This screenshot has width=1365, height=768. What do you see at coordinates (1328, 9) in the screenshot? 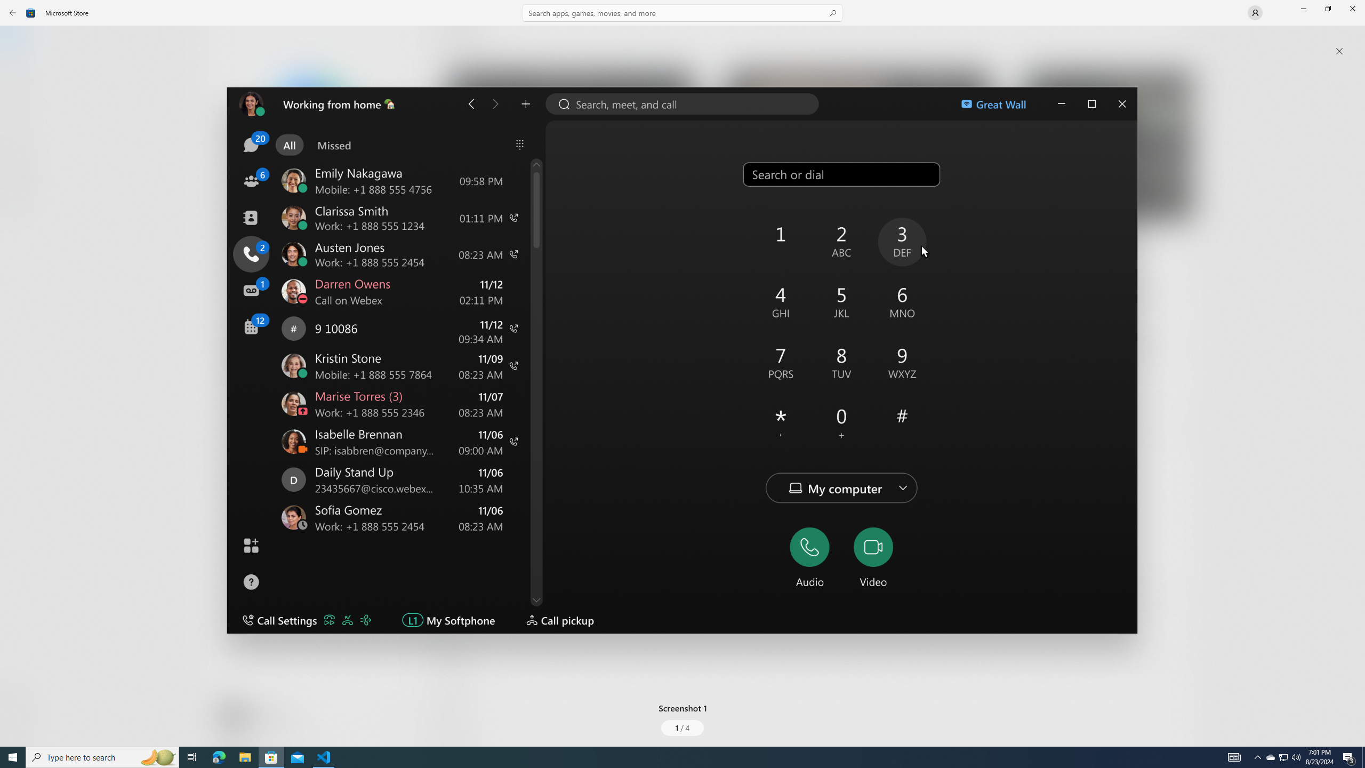
I see `Restore Microsoft Store` at bounding box center [1328, 9].